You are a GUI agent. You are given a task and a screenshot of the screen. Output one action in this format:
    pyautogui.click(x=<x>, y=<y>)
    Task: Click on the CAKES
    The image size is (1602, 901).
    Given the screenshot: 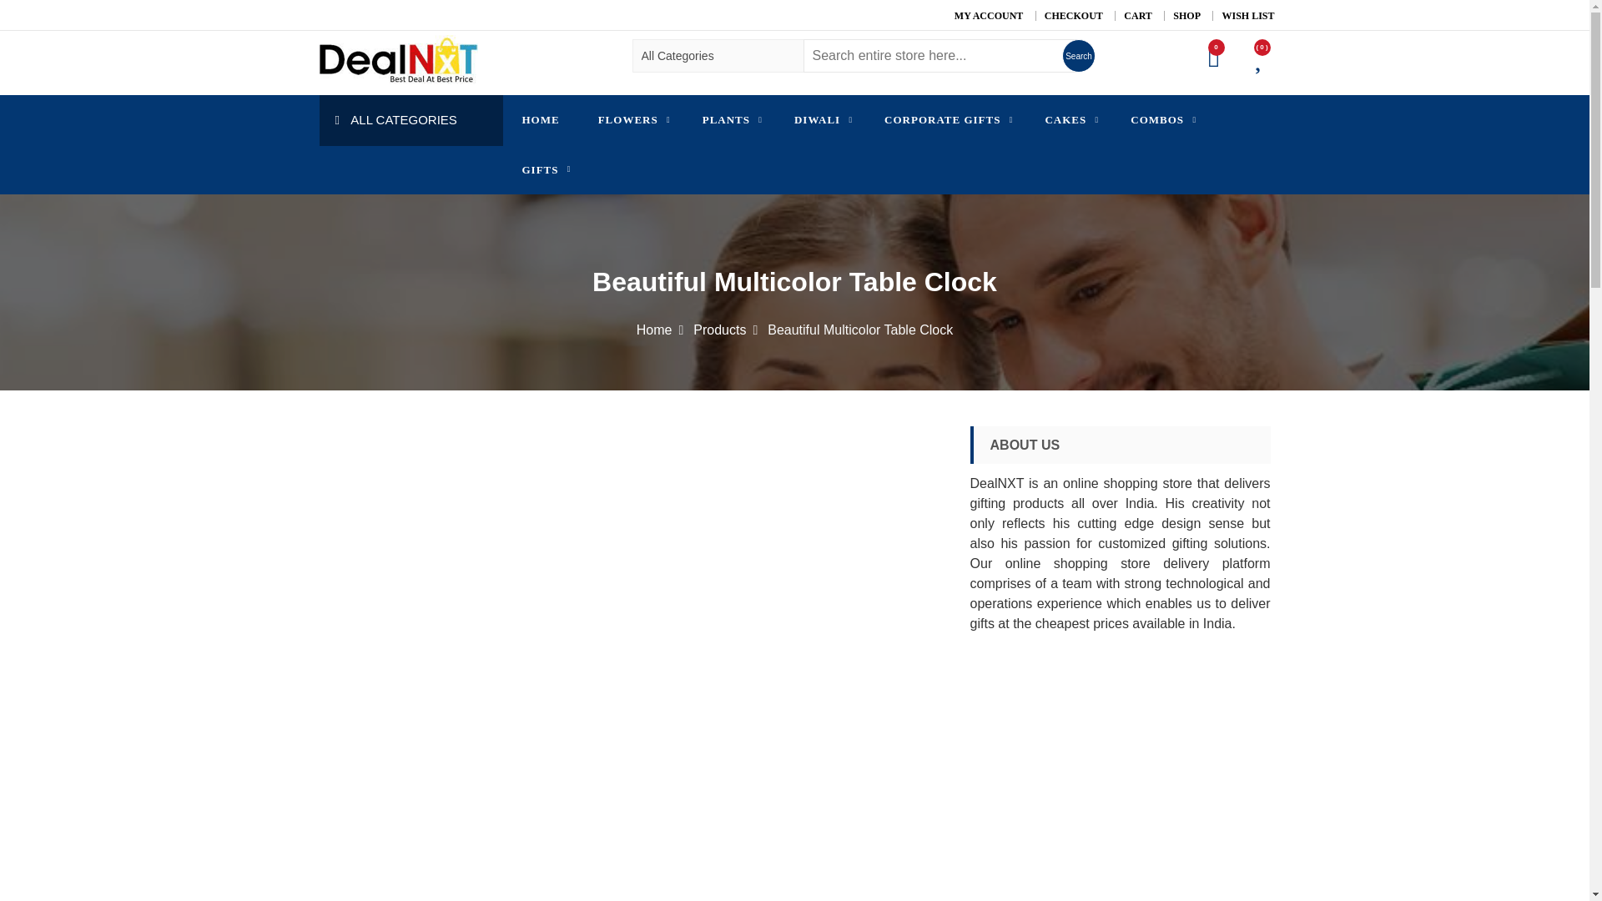 What is the action you would take?
    pyautogui.click(x=1068, y=120)
    